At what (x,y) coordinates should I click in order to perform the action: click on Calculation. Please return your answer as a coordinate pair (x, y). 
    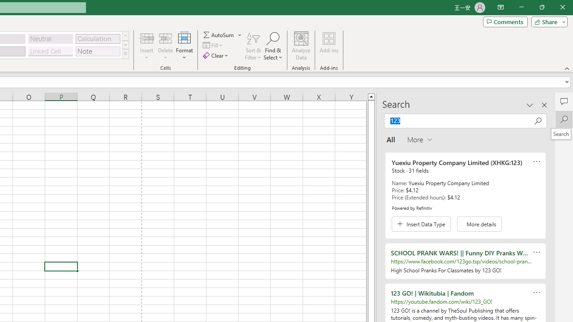
    Looking at the image, I should click on (98, 38).